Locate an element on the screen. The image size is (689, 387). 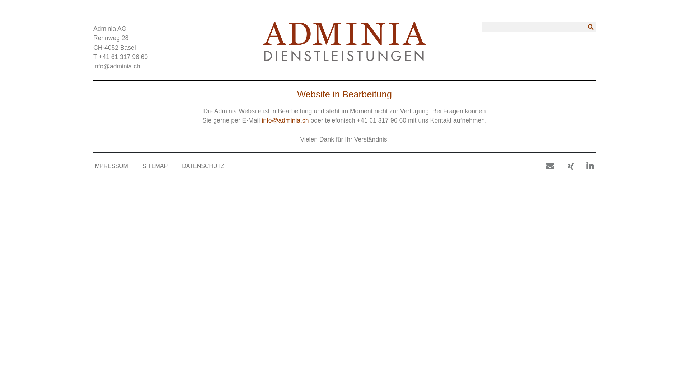
info@adminia.ch is located at coordinates (117, 66).